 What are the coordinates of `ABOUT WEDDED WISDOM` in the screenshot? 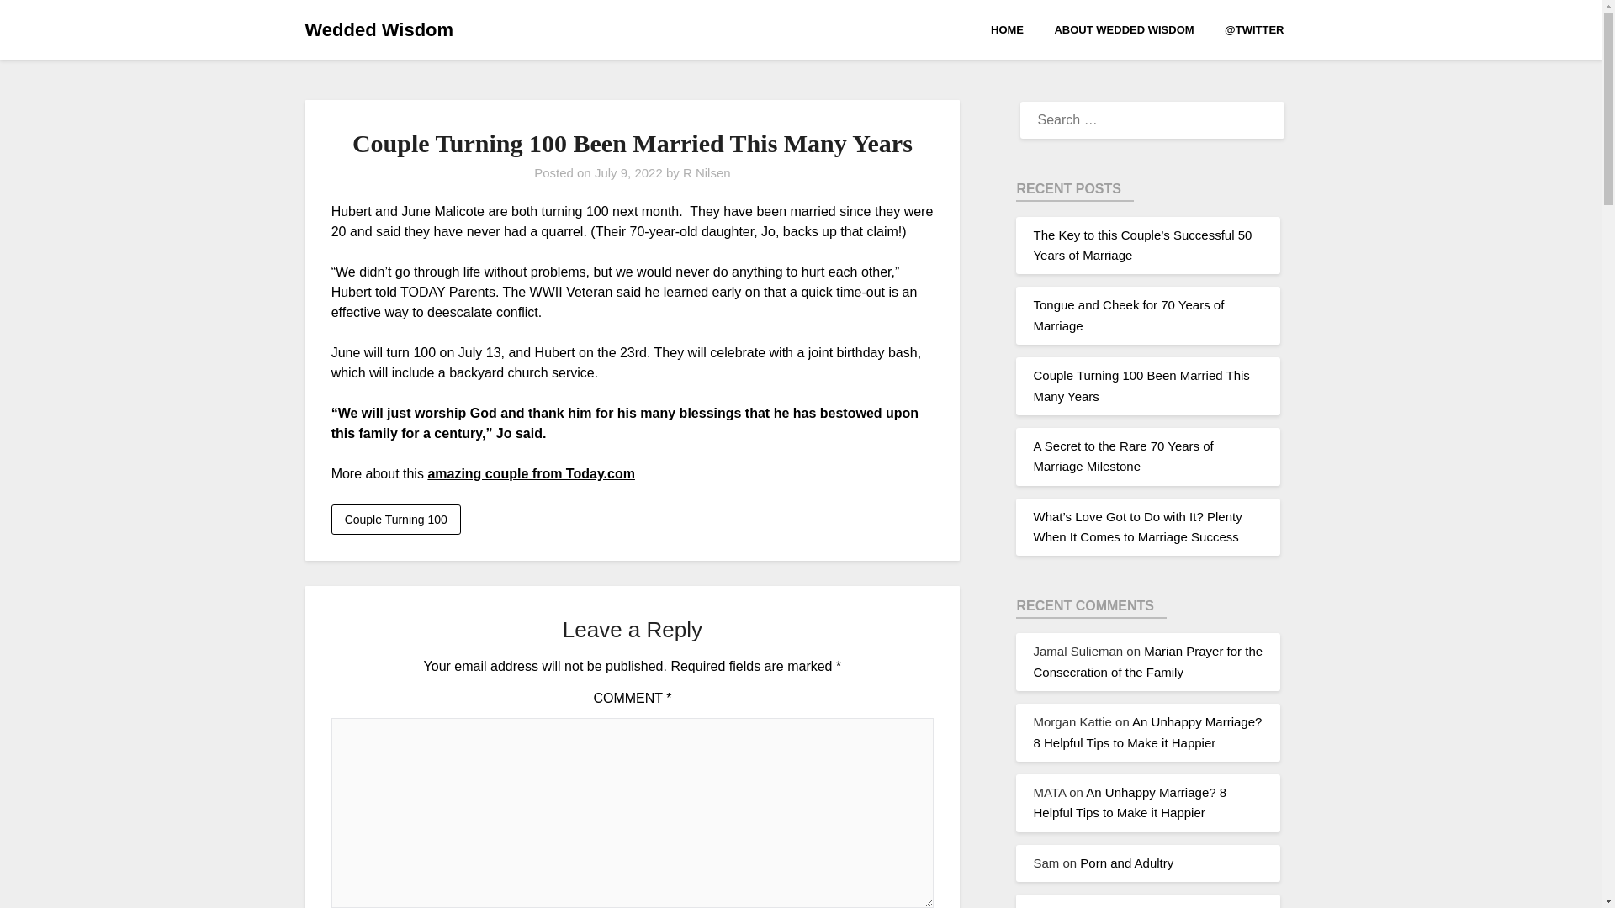 It's located at (1123, 29).